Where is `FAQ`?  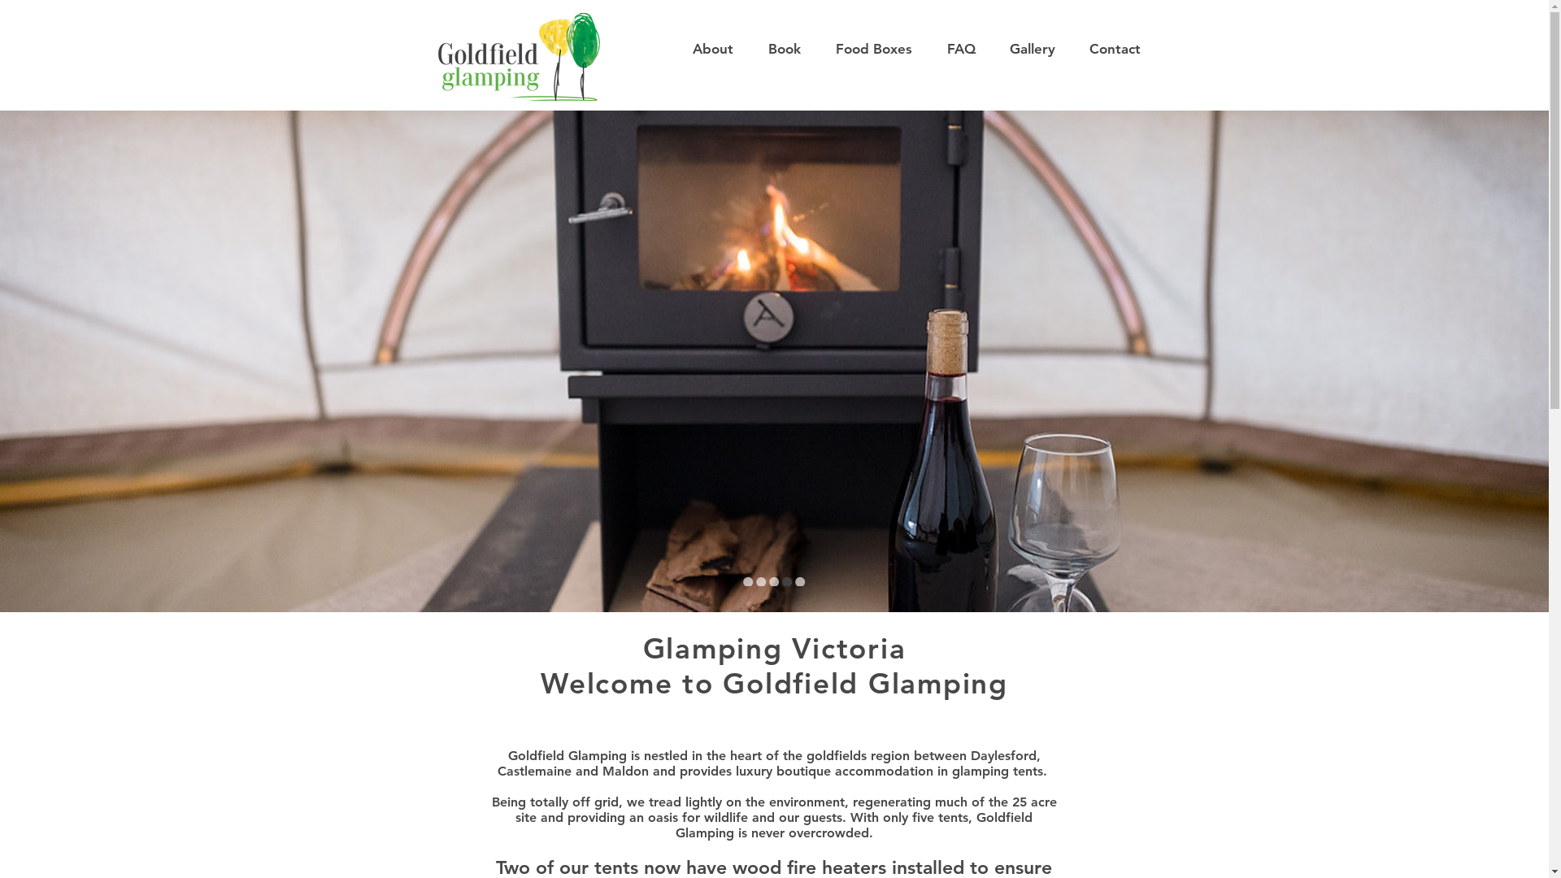 FAQ is located at coordinates (960, 49).